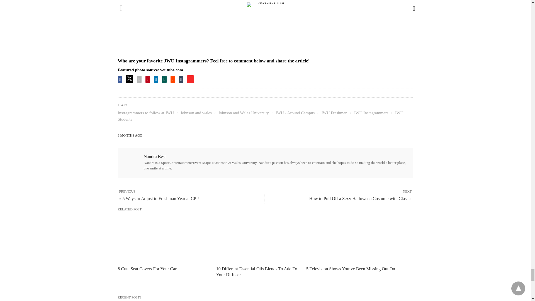 This screenshot has width=535, height=301. What do you see at coordinates (243, 113) in the screenshot?
I see `Johnson and Wales University` at bounding box center [243, 113].